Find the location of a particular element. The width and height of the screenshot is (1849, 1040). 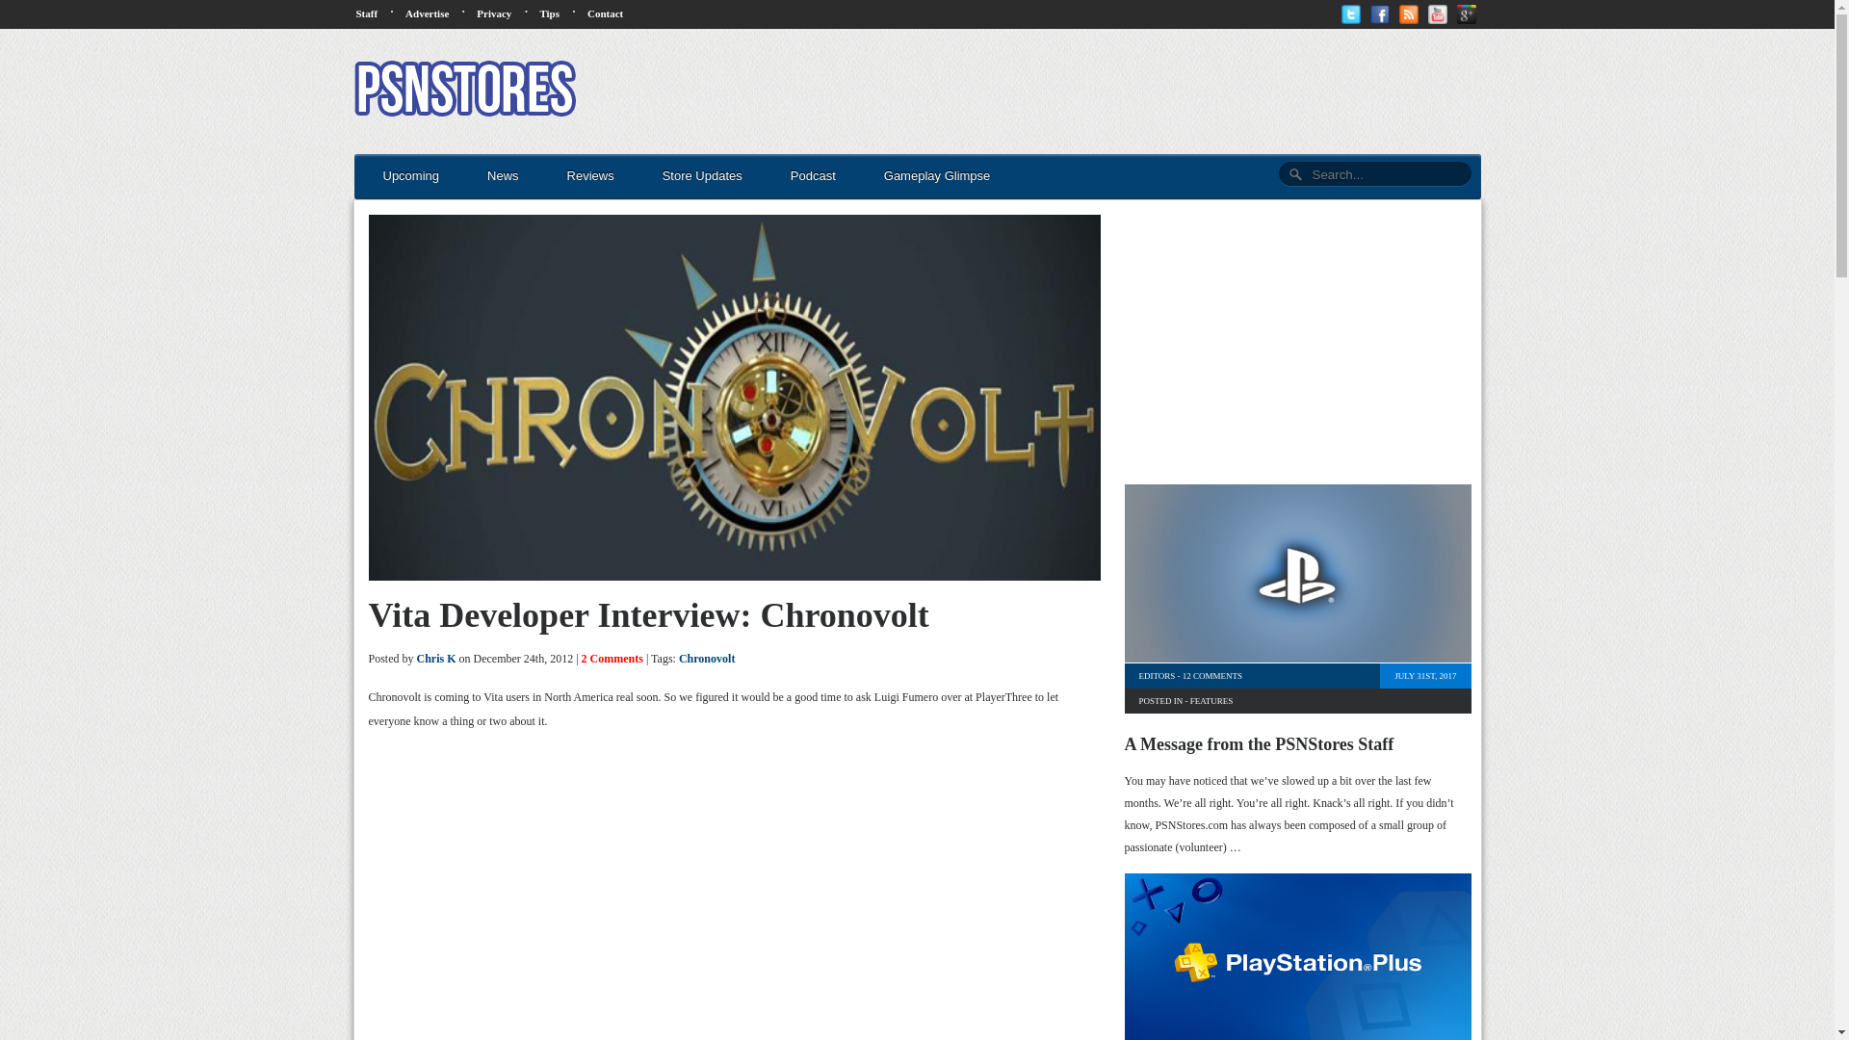

Advertisement is located at coordinates (1292, 335).